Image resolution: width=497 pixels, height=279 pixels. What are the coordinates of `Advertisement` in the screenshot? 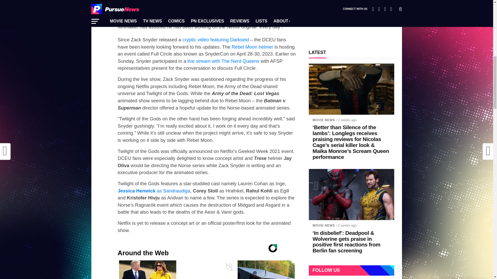 It's located at (154, 191).